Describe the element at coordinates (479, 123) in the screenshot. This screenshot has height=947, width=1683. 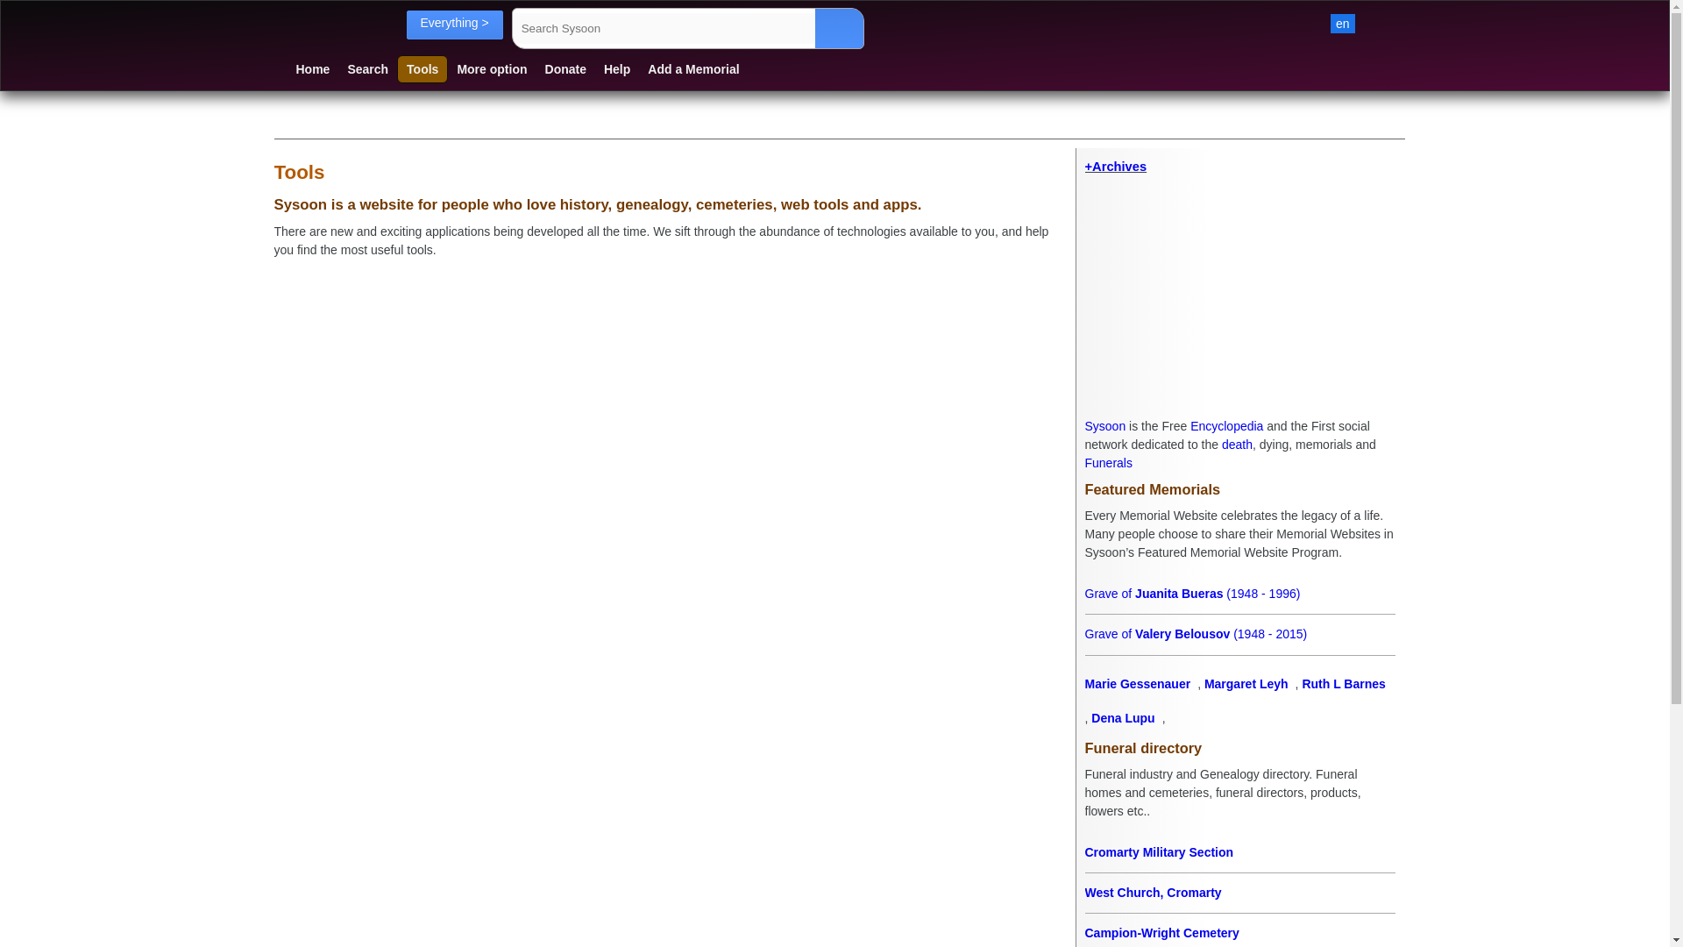
I see `Share` at that location.